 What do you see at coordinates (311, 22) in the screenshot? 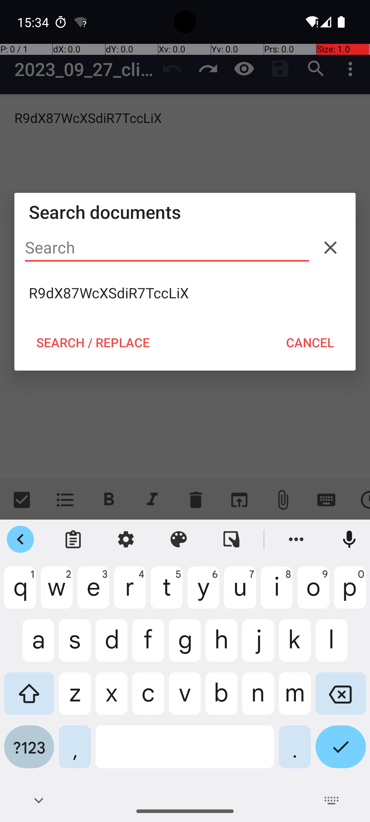
I see `Wifi signal full.,No internet` at bounding box center [311, 22].